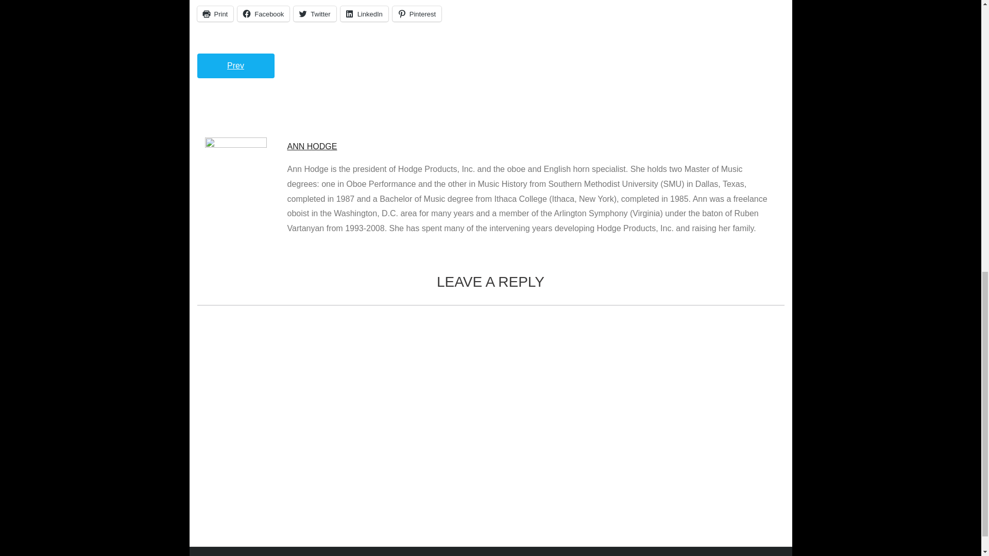  I want to click on Click to share on Twitter, so click(315, 13).